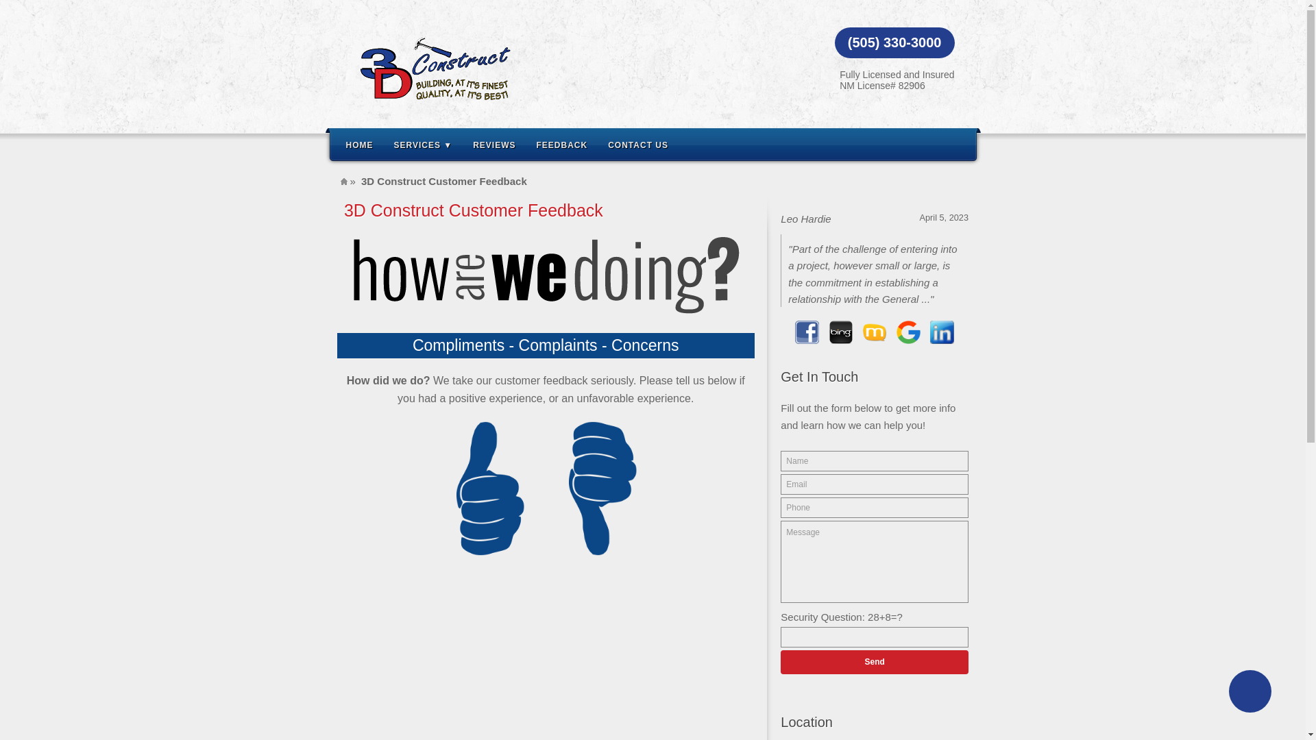 Image resolution: width=1316 pixels, height=740 pixels. Describe the element at coordinates (494, 144) in the screenshot. I see `REVIEWS` at that location.